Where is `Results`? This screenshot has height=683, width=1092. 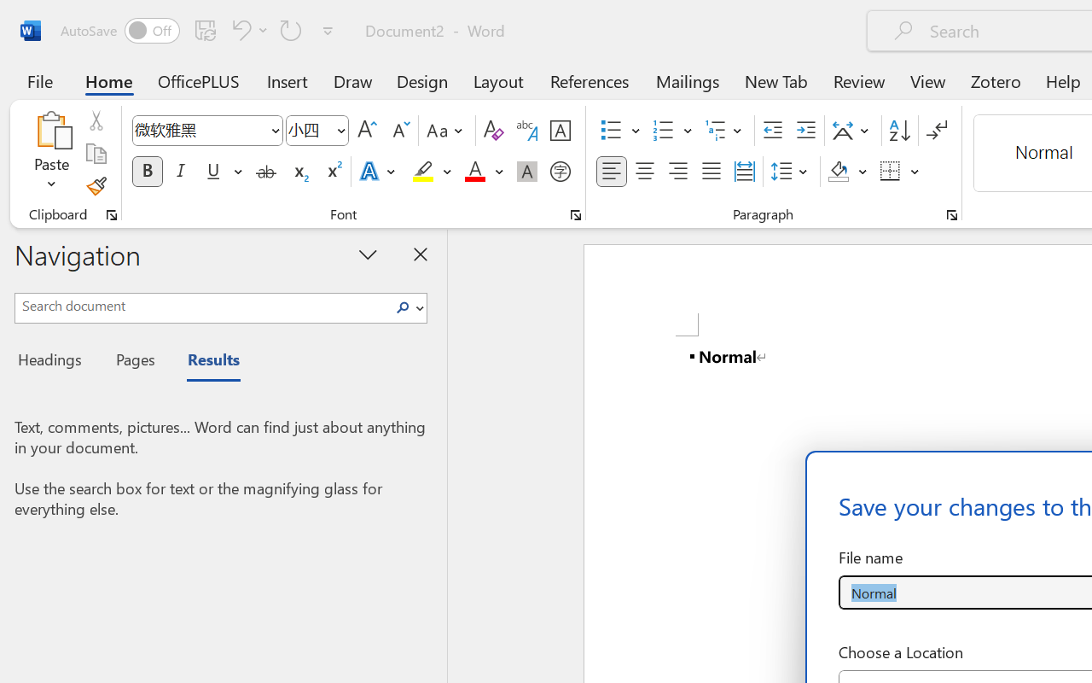
Results is located at coordinates (205, 362).